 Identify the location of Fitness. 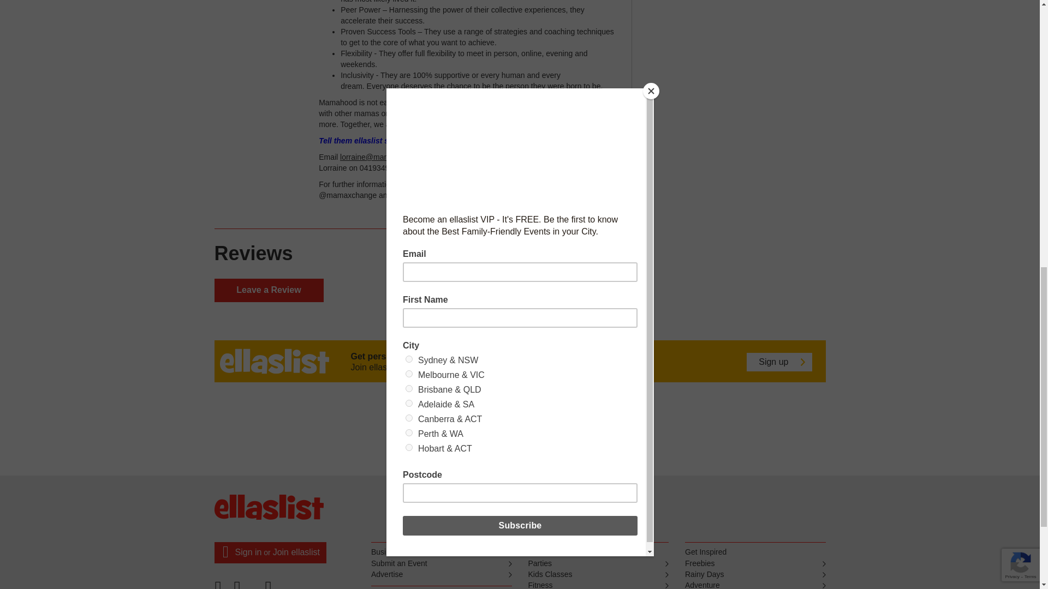
(598, 585).